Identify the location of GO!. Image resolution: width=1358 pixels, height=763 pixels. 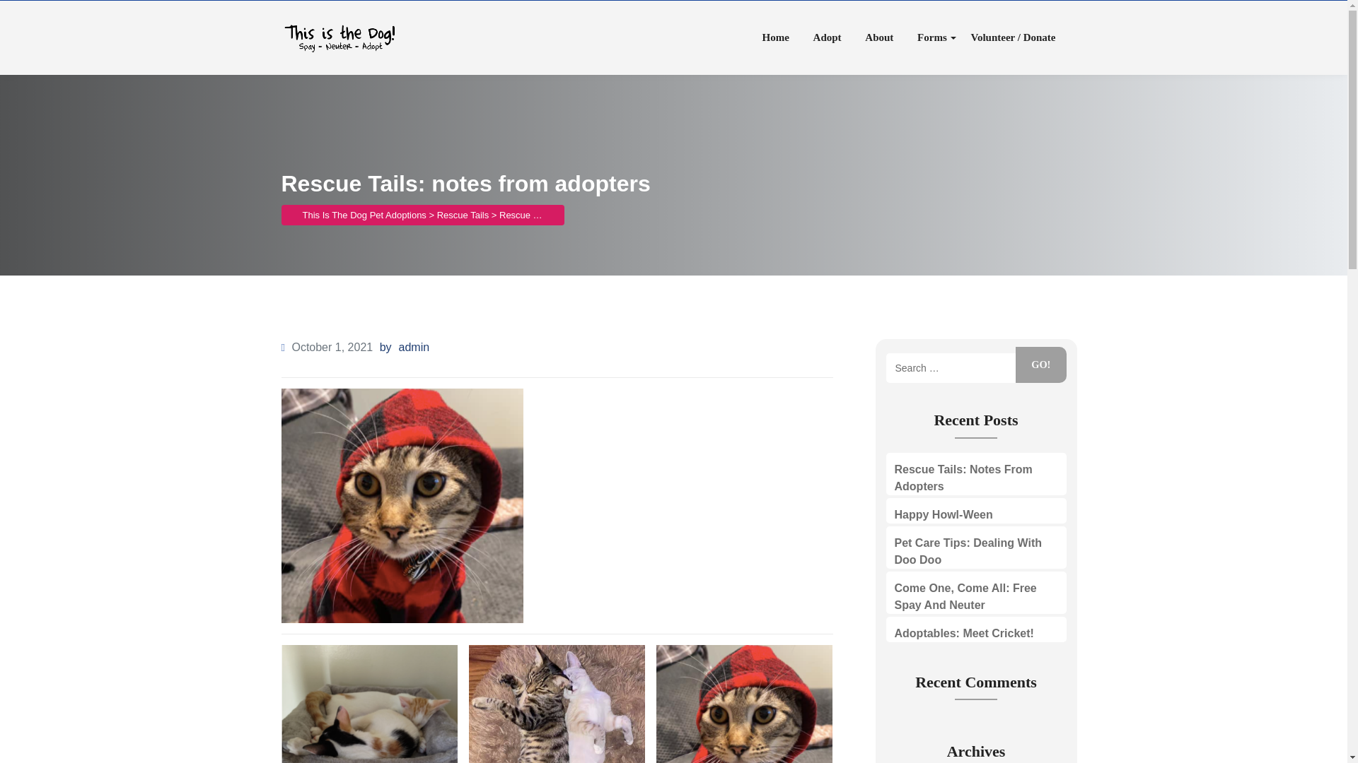
(1041, 365).